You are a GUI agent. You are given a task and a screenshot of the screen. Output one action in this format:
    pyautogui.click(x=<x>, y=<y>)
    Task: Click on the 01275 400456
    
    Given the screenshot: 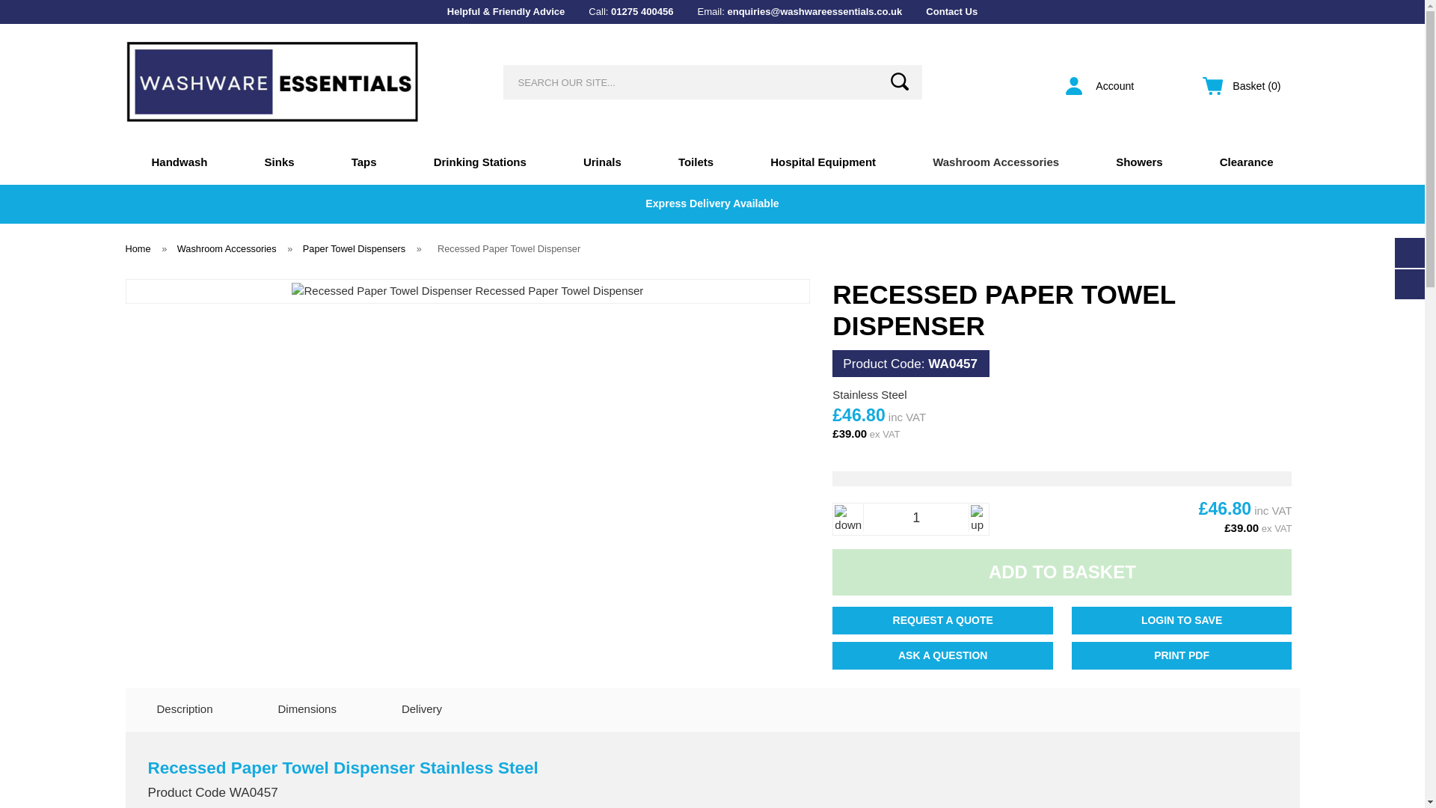 What is the action you would take?
    pyautogui.click(x=642, y=10)
    